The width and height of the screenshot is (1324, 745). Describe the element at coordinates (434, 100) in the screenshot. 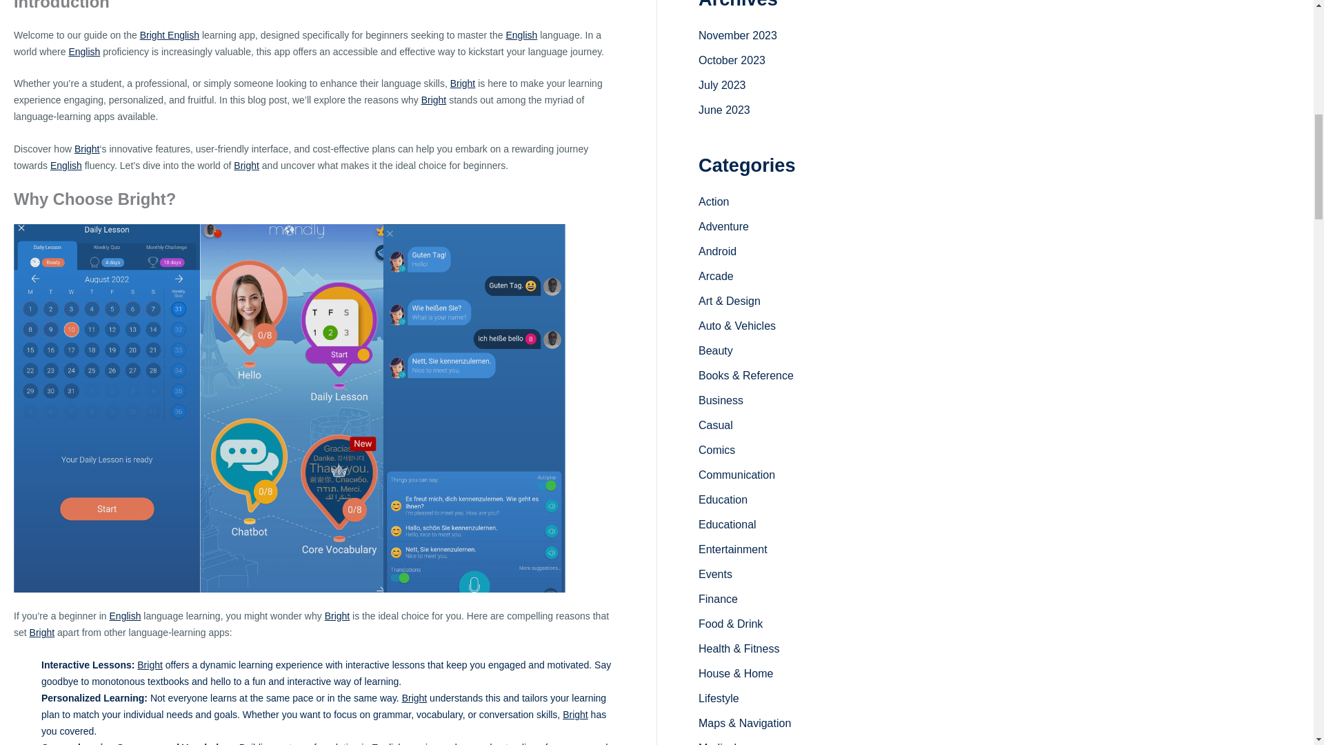

I see `Bright` at that location.